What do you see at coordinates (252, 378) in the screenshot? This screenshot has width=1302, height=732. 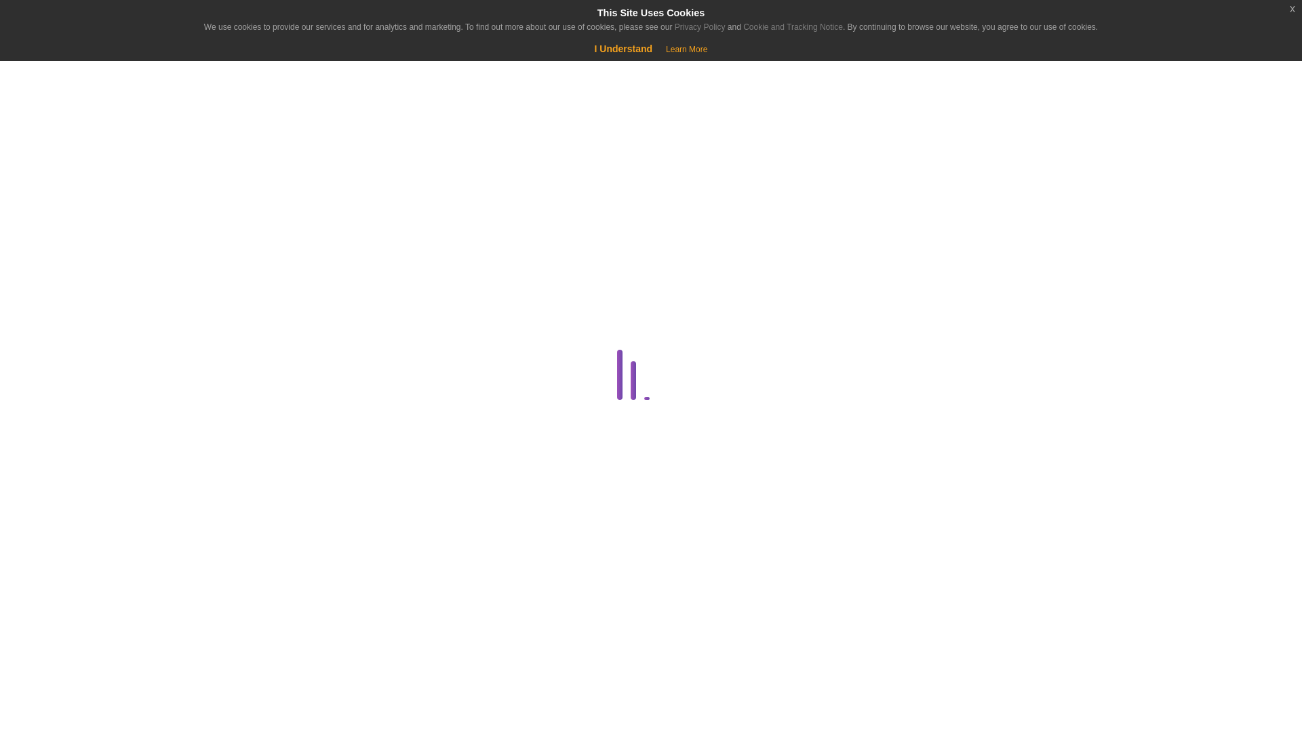 I see `cPanel` at bounding box center [252, 378].